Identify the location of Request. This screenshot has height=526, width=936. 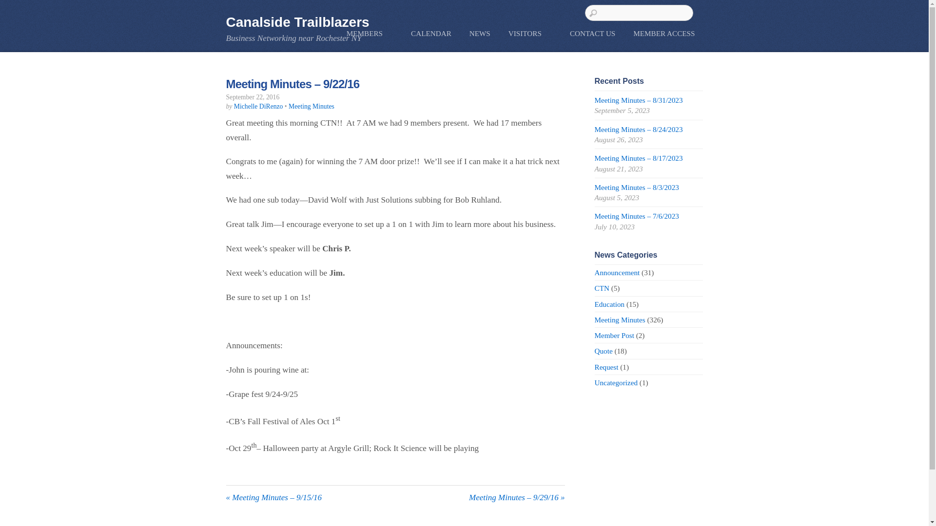
(606, 367).